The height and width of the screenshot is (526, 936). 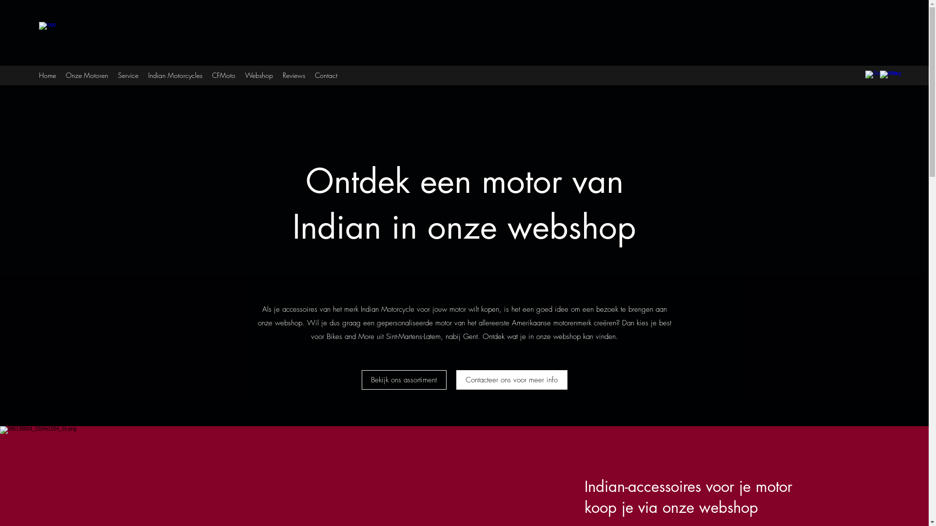 I want to click on Onze Motoren, so click(x=87, y=75).